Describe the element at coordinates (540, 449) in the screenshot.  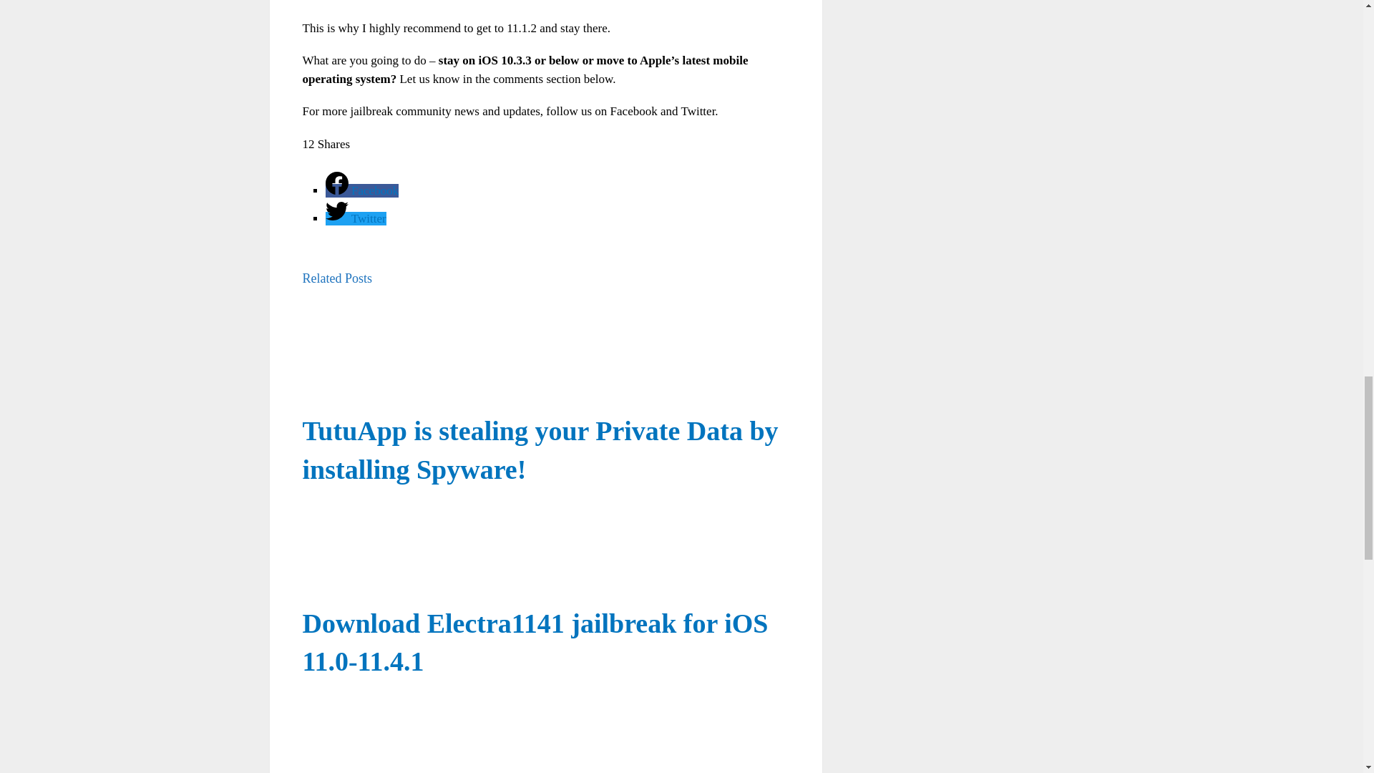
I see `TutuApp is stealing your Private Data by installing Spyware!` at that location.